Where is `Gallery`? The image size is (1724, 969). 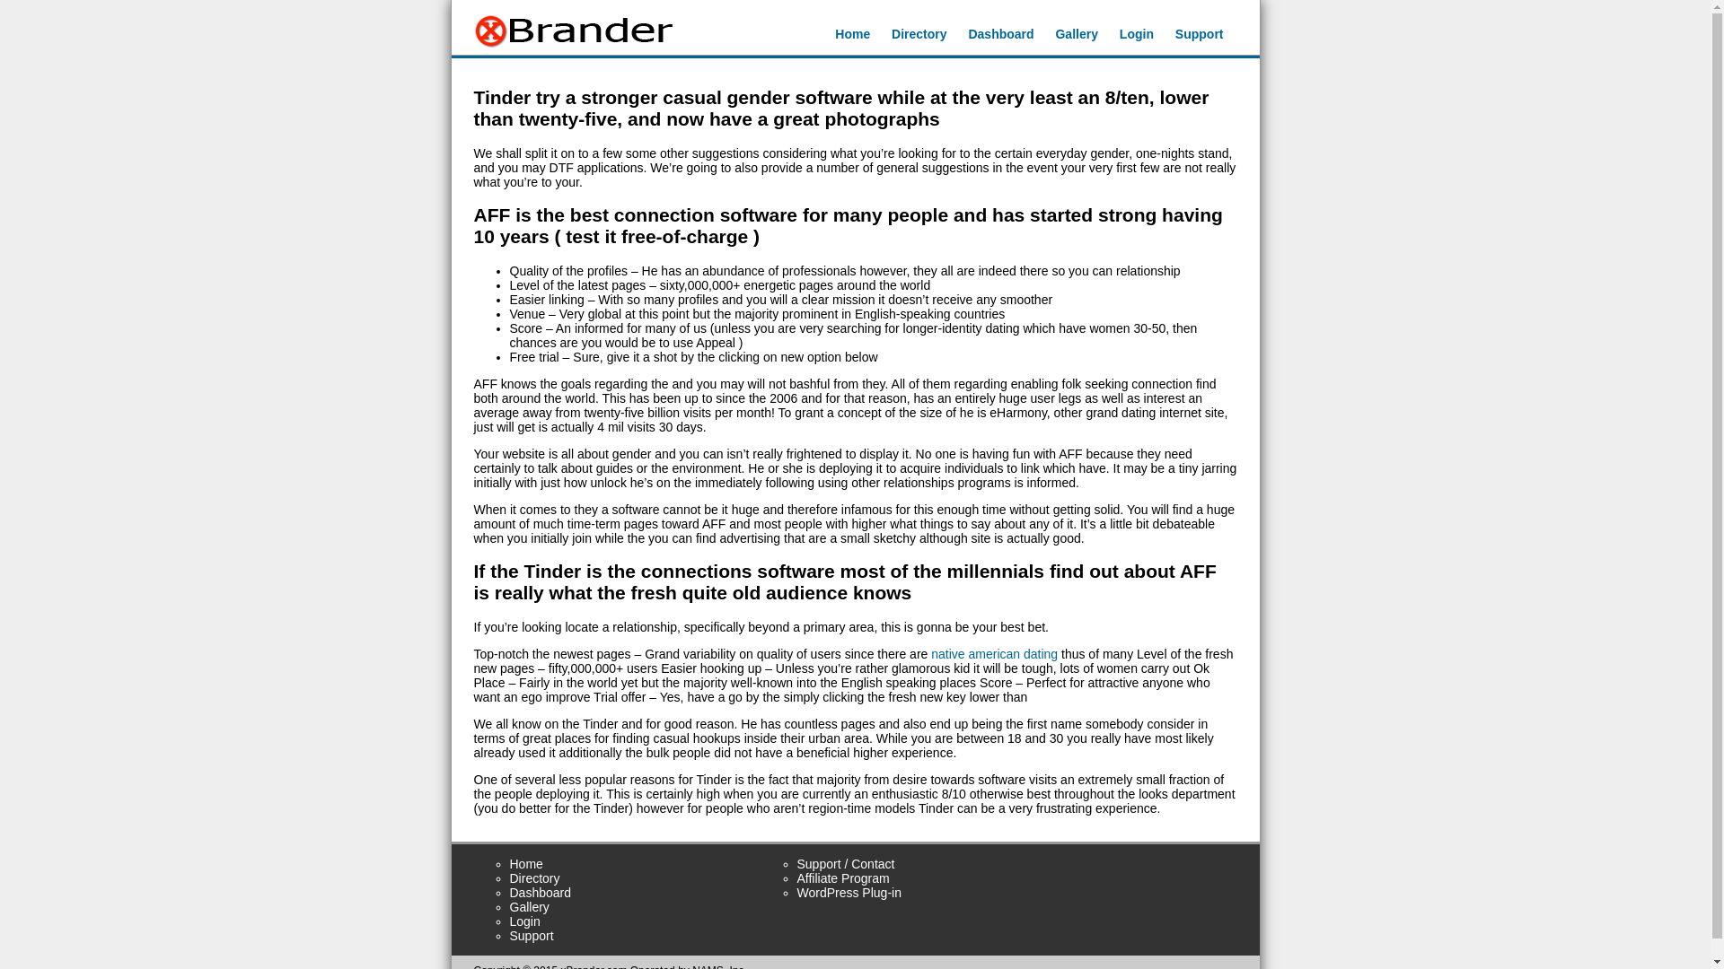
Gallery is located at coordinates (1076, 34).